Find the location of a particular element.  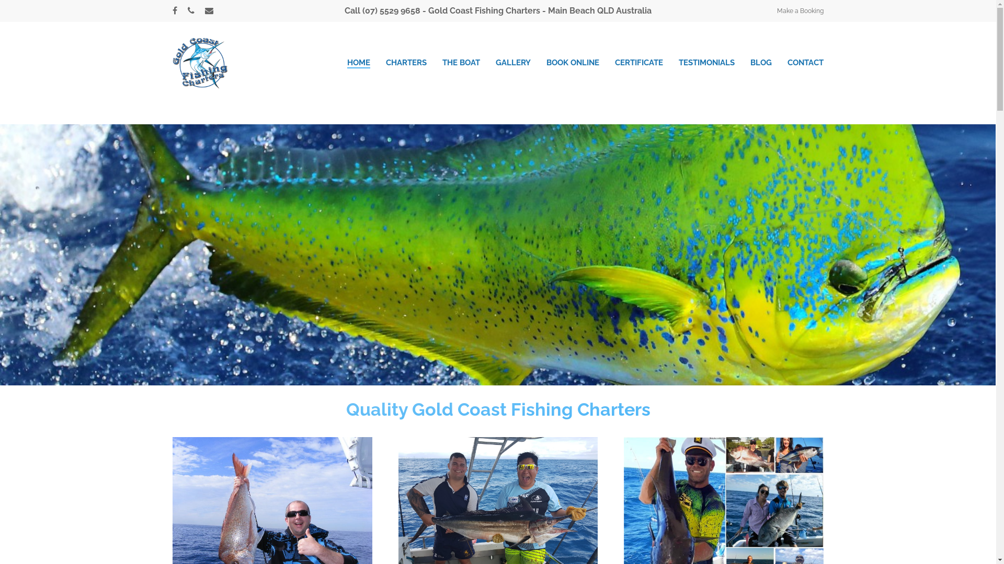

TESTIMONIALS is located at coordinates (707, 63).